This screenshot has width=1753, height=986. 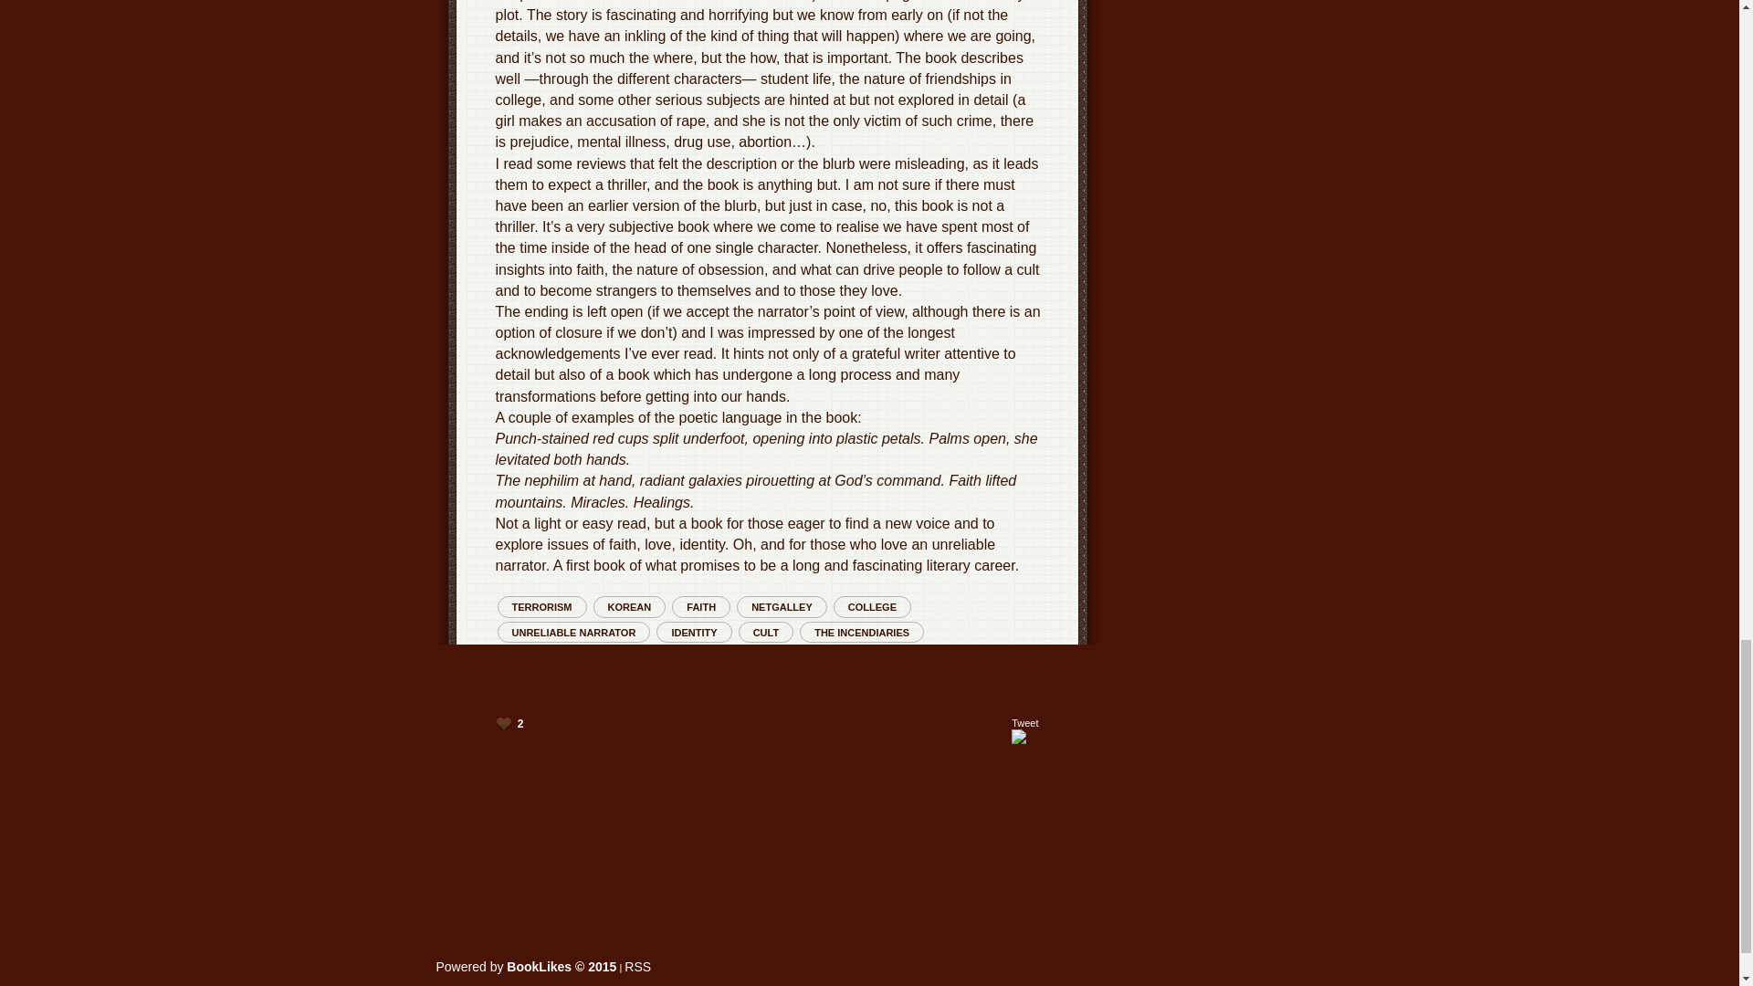 What do you see at coordinates (873, 606) in the screenshot?
I see `COLLEGE` at bounding box center [873, 606].